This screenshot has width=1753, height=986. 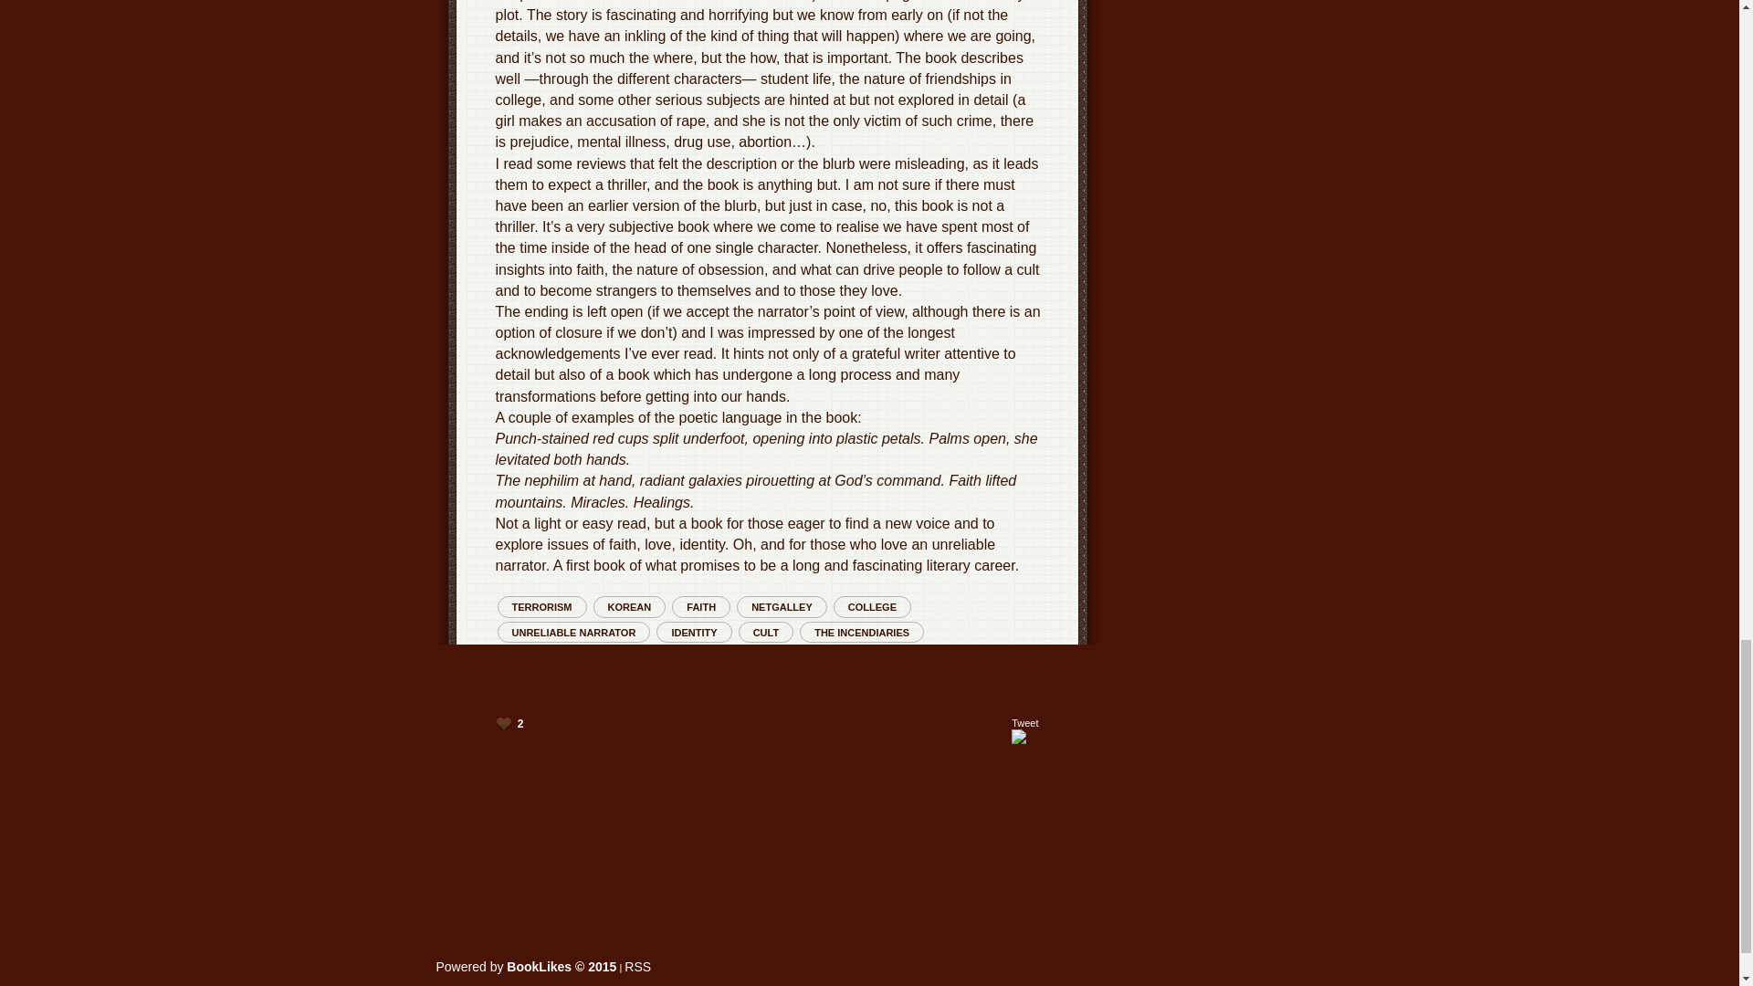 What do you see at coordinates (873, 606) in the screenshot?
I see `COLLEGE` at bounding box center [873, 606].